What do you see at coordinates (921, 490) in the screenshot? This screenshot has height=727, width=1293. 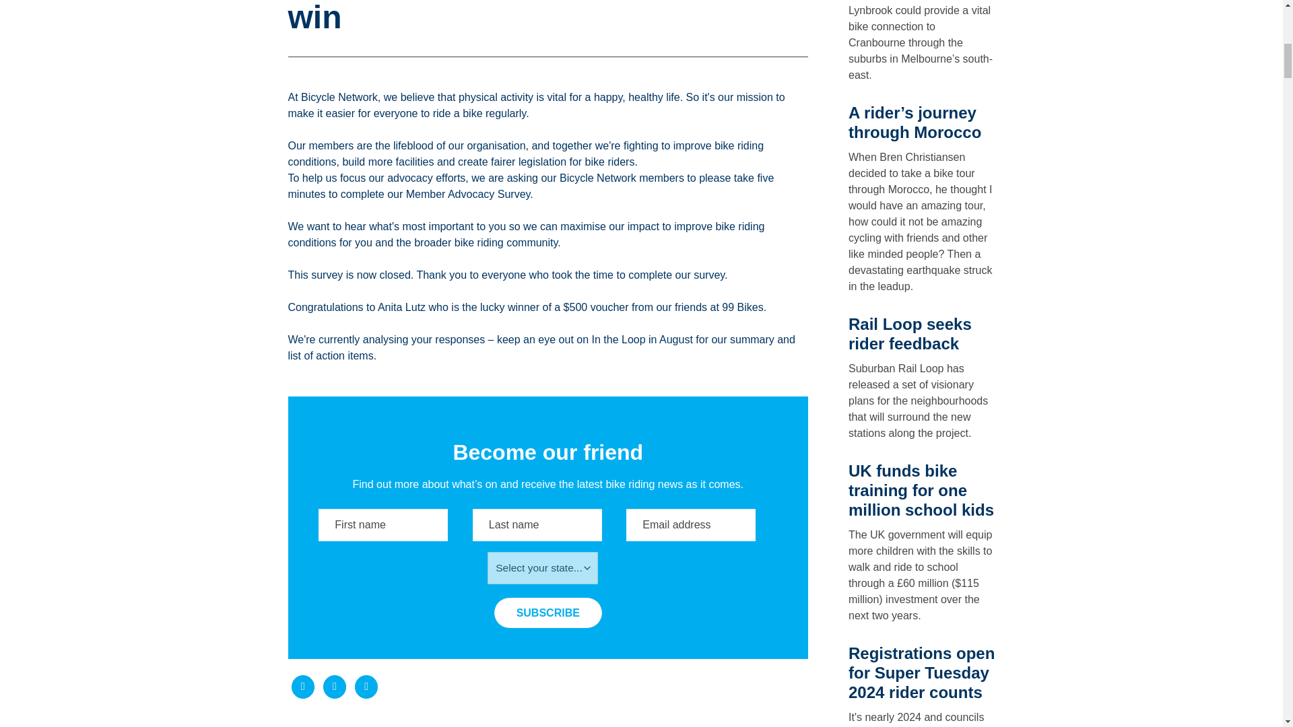 I see `UK funds bike training for one million school kids` at bounding box center [921, 490].